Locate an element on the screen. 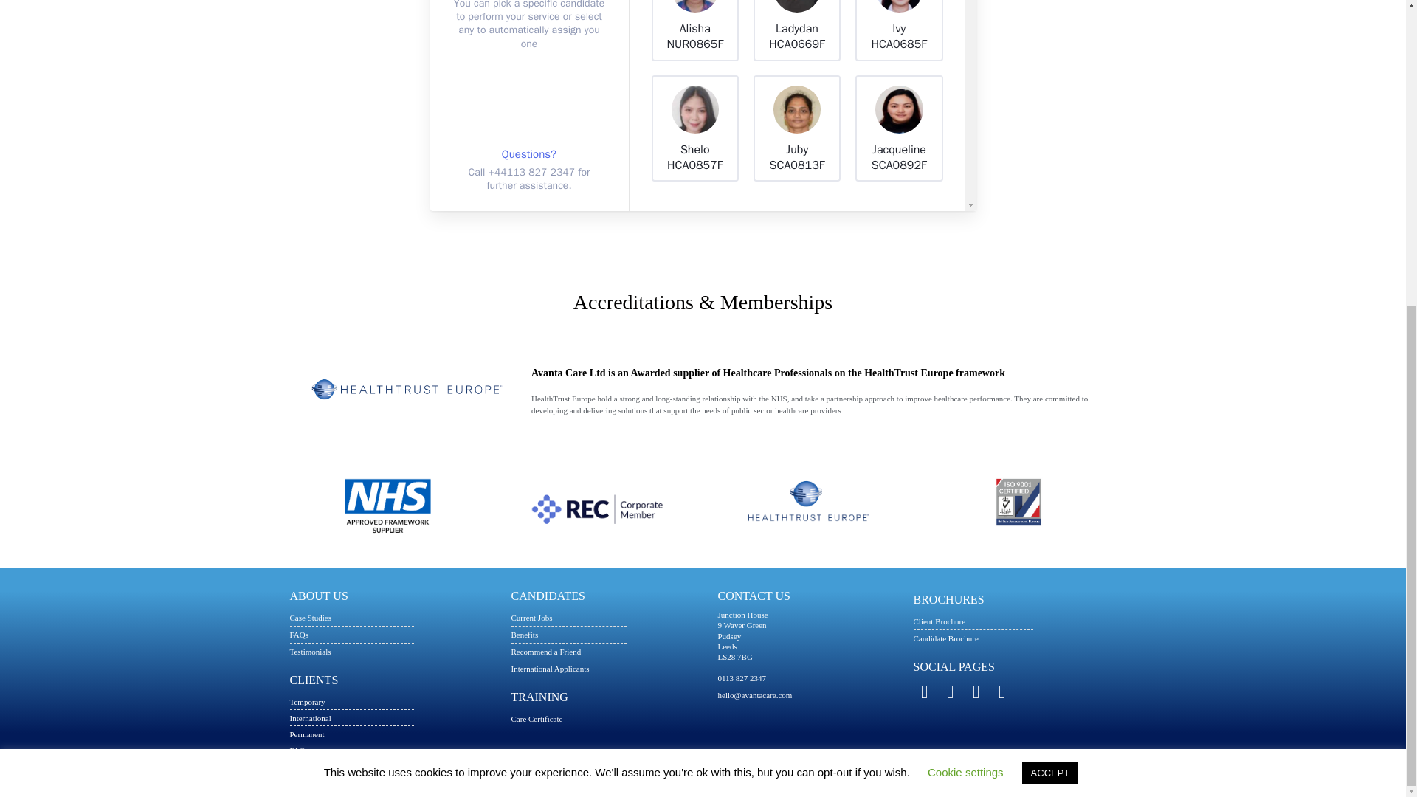  Testimonials is located at coordinates (393, 651).